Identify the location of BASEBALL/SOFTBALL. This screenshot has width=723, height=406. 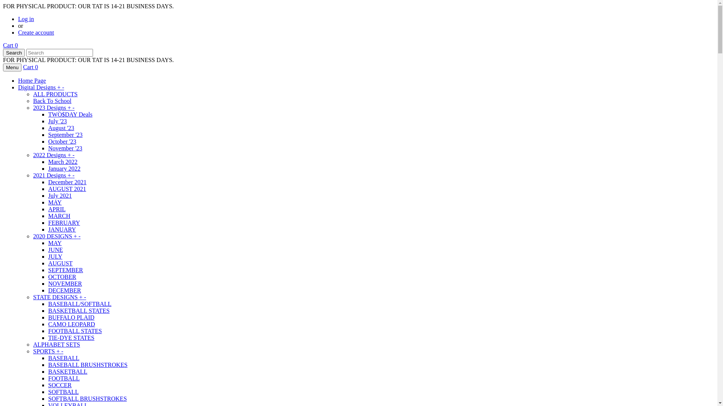
(80, 304).